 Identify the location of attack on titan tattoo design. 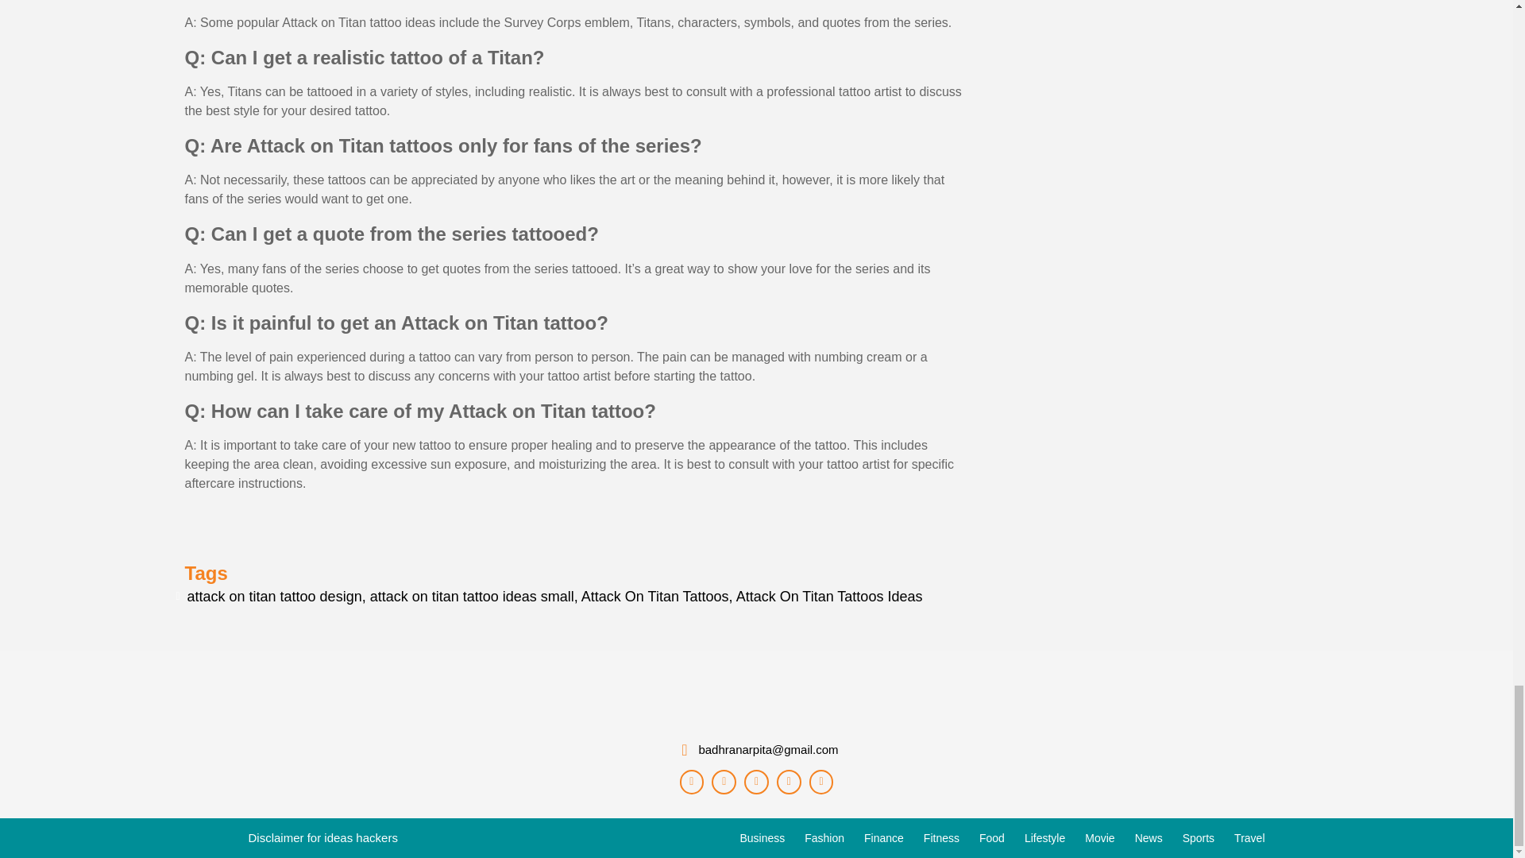
(275, 596).